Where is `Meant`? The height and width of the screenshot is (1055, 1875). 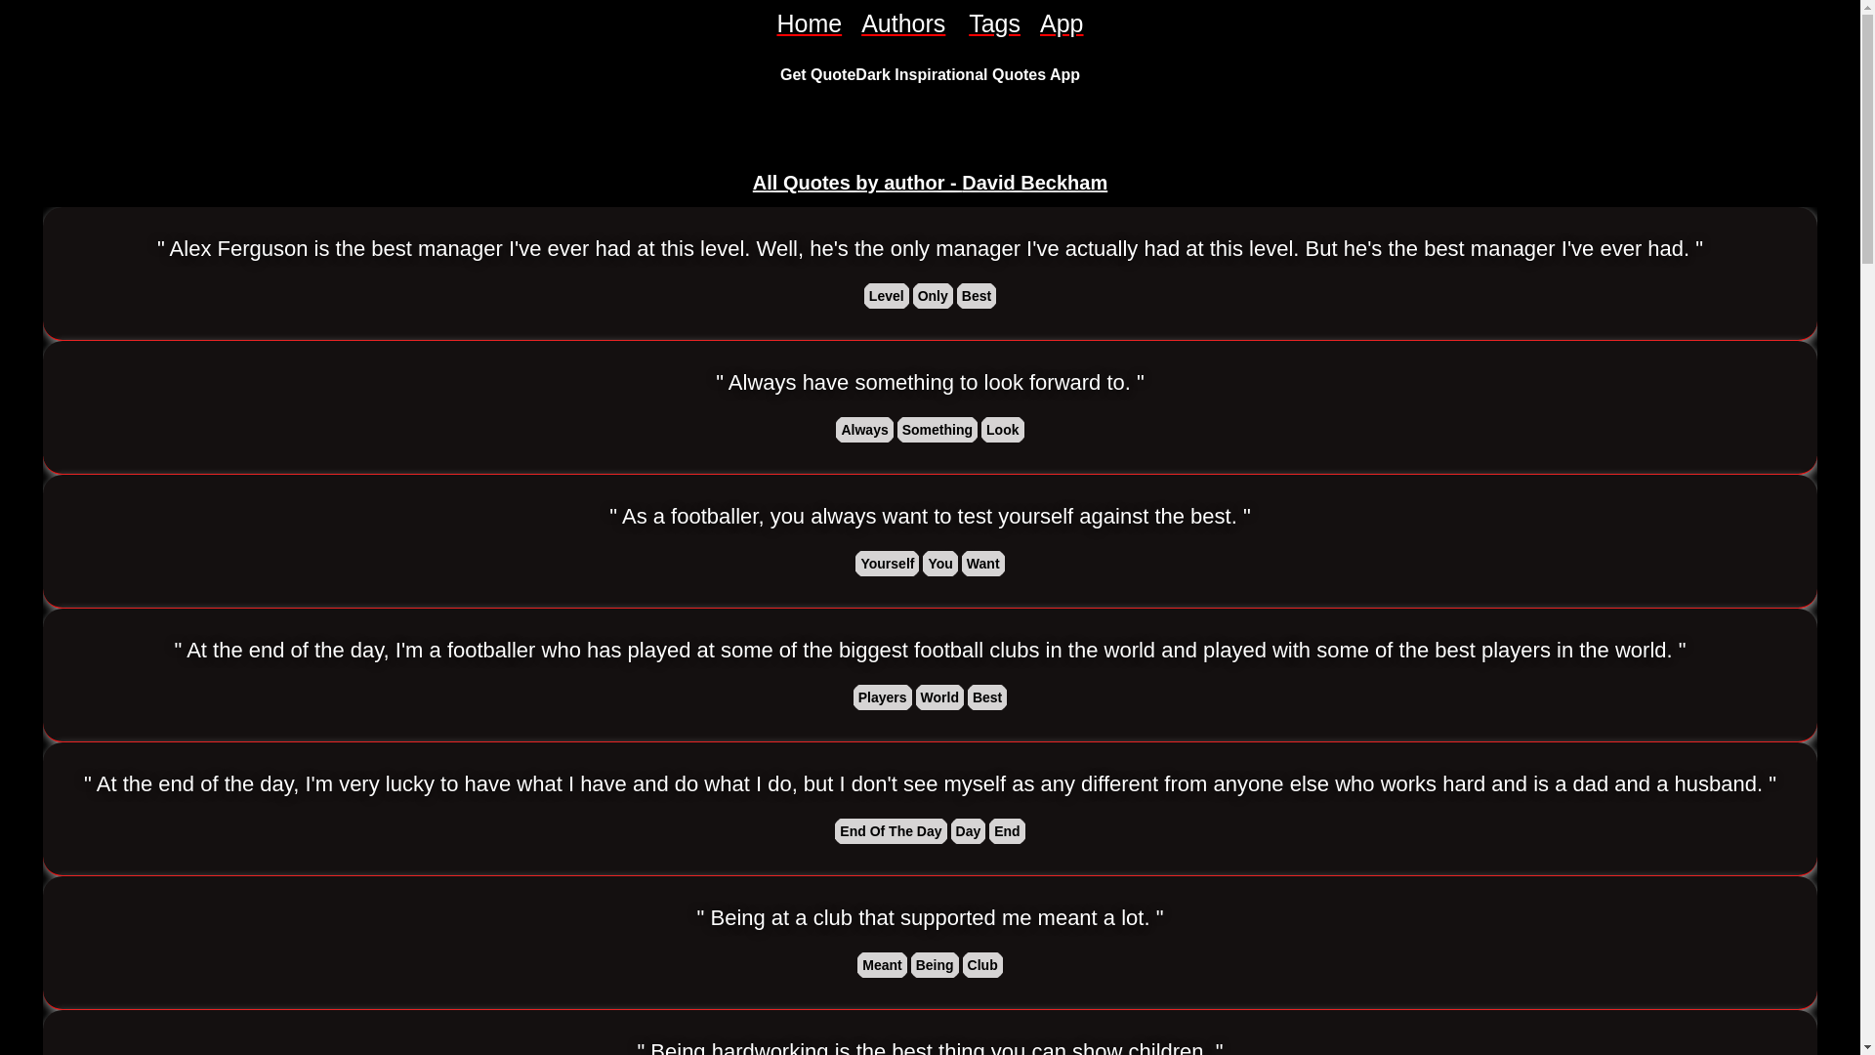
Meant is located at coordinates (881, 965).